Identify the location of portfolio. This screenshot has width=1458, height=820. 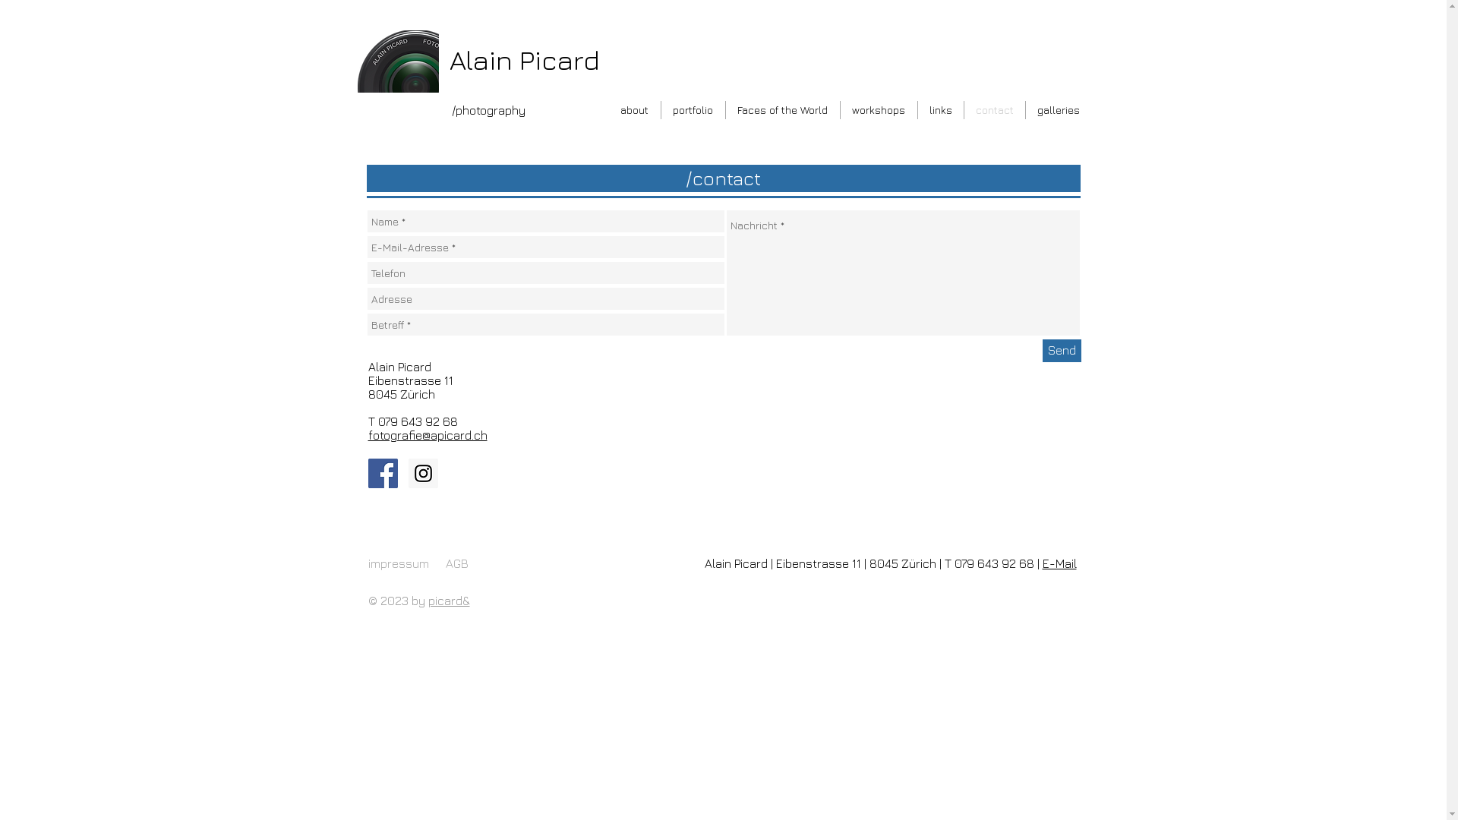
(693, 110).